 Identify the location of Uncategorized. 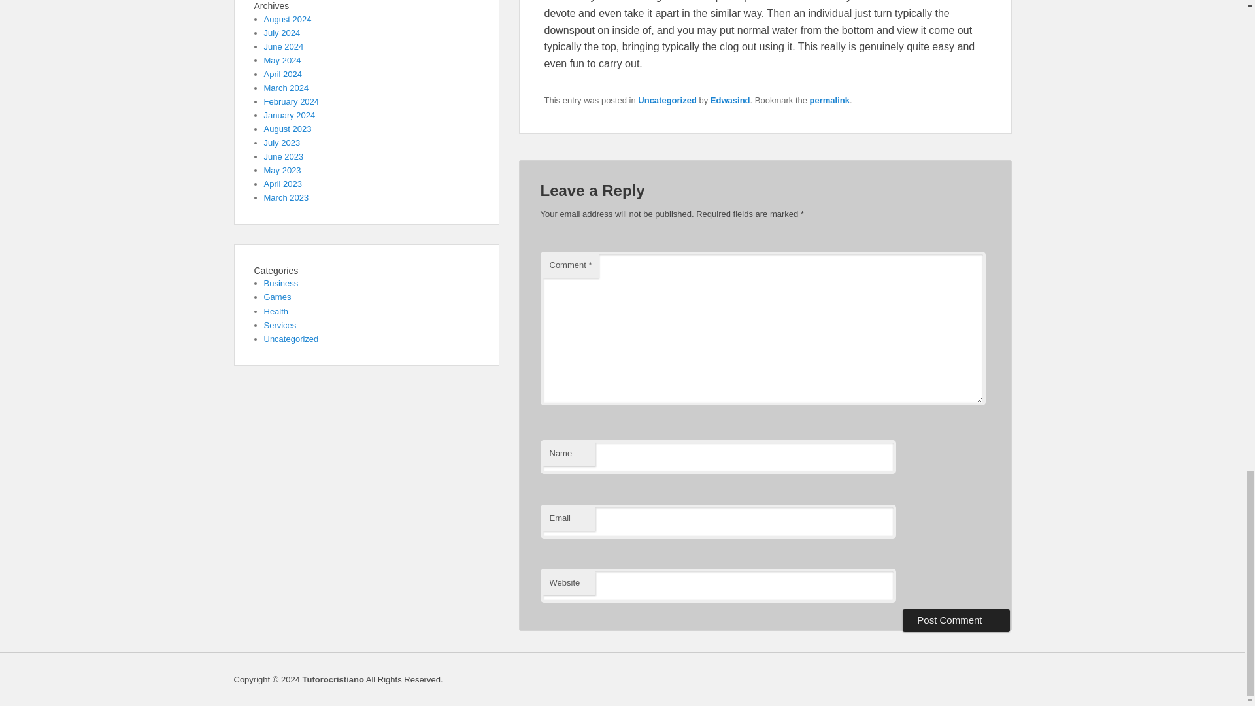
(667, 99).